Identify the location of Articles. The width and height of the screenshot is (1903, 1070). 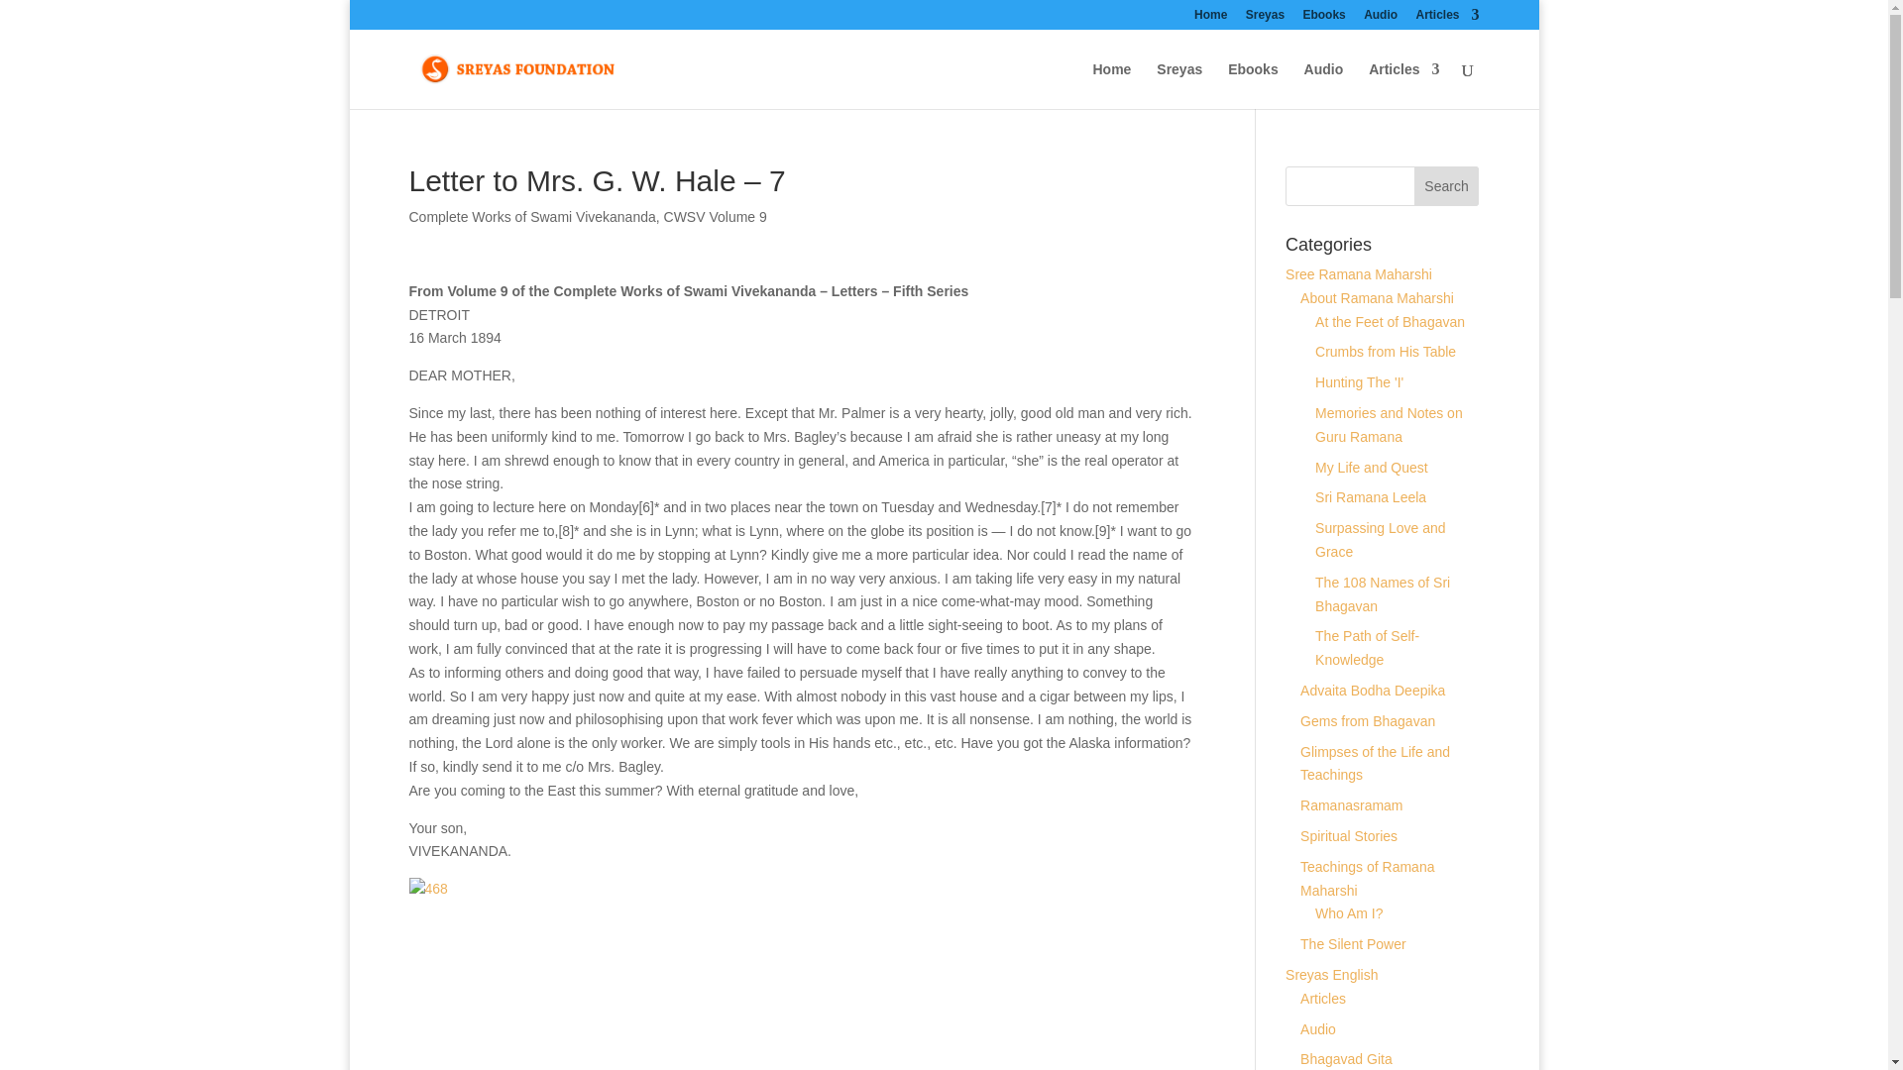
(1447, 19).